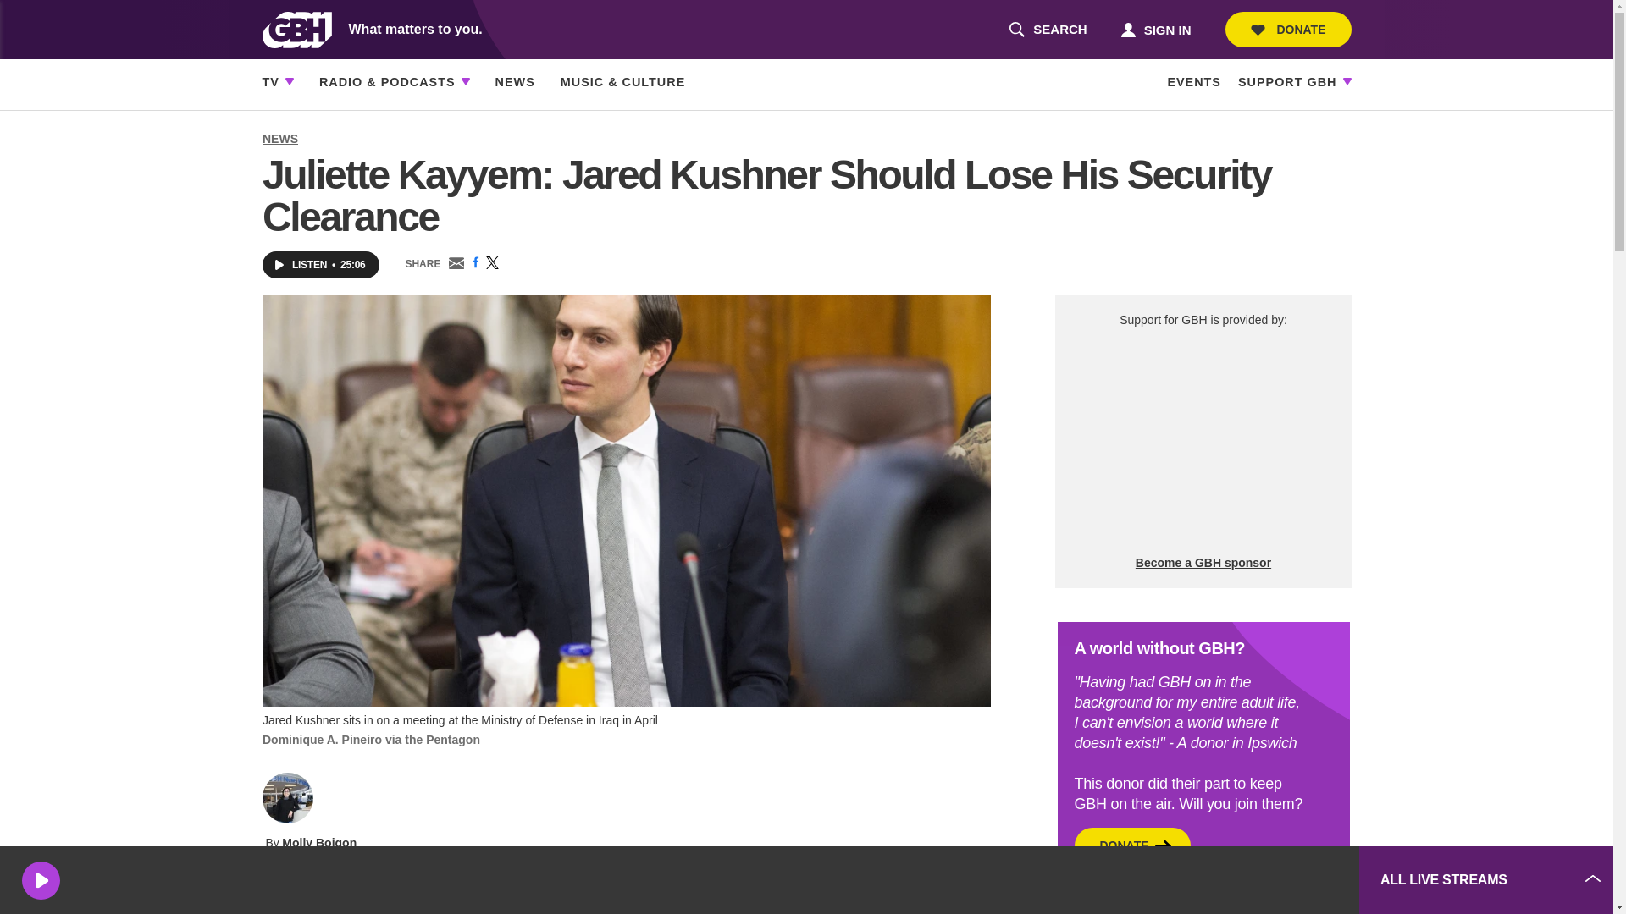 Image resolution: width=1626 pixels, height=914 pixels. Describe the element at coordinates (1219, 880) in the screenshot. I see `3rd party ad content` at that location.